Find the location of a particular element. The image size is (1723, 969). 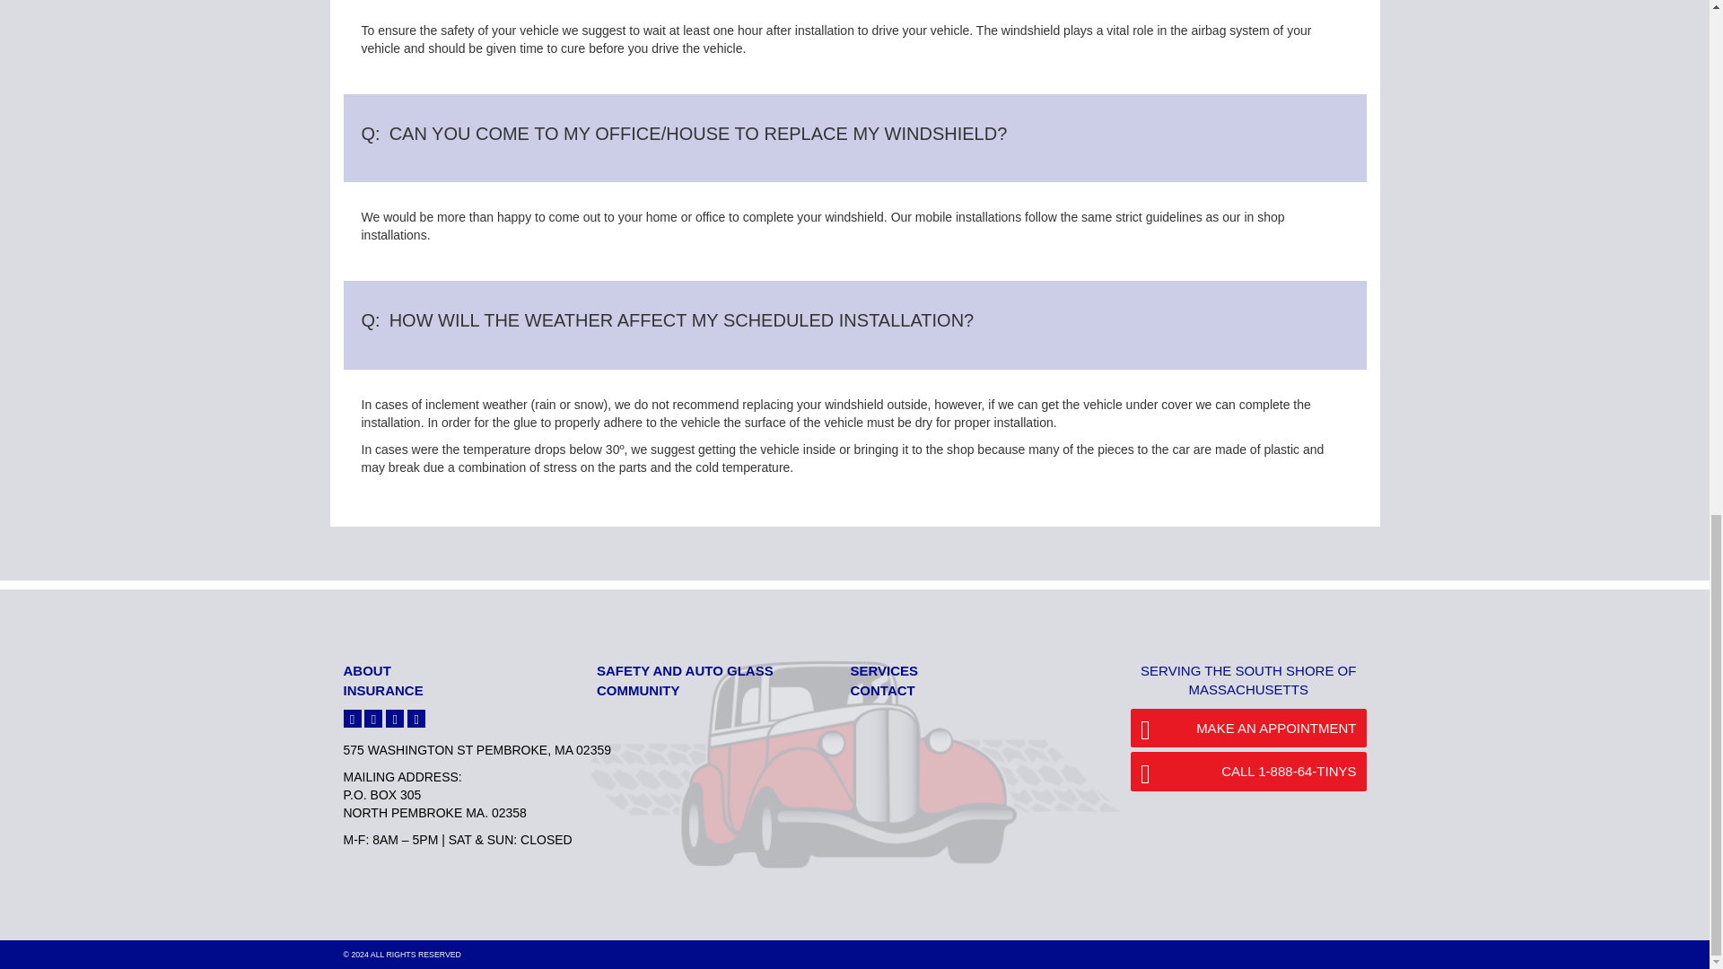

SAFETY AND AUTO GLASS is located at coordinates (685, 670).